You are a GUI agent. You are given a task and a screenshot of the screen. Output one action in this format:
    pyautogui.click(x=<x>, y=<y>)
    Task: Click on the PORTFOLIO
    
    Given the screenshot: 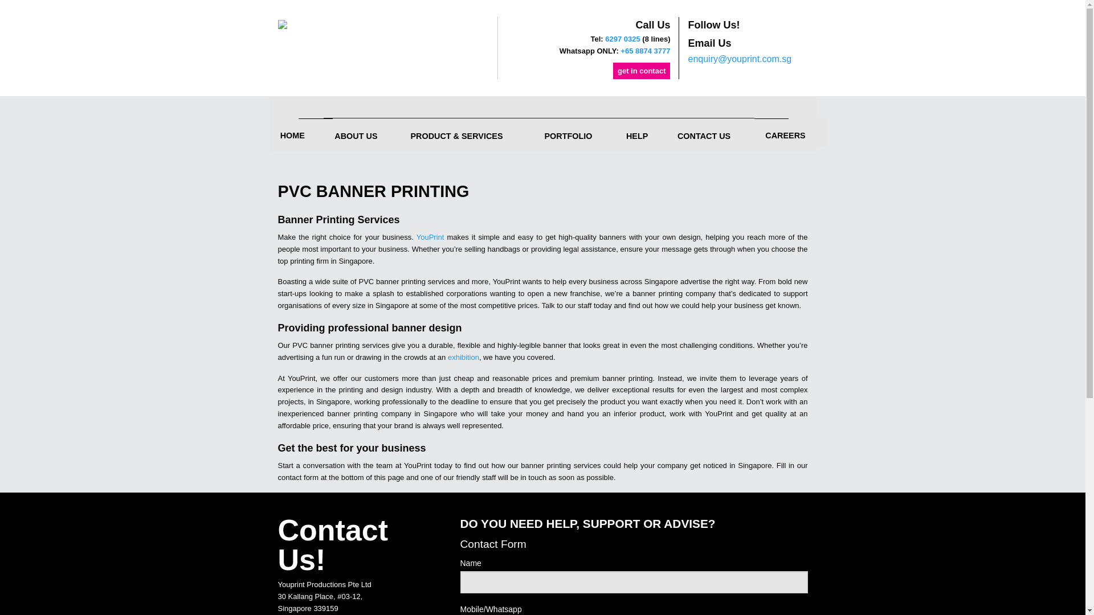 What is the action you would take?
    pyautogui.click(x=574, y=132)
    